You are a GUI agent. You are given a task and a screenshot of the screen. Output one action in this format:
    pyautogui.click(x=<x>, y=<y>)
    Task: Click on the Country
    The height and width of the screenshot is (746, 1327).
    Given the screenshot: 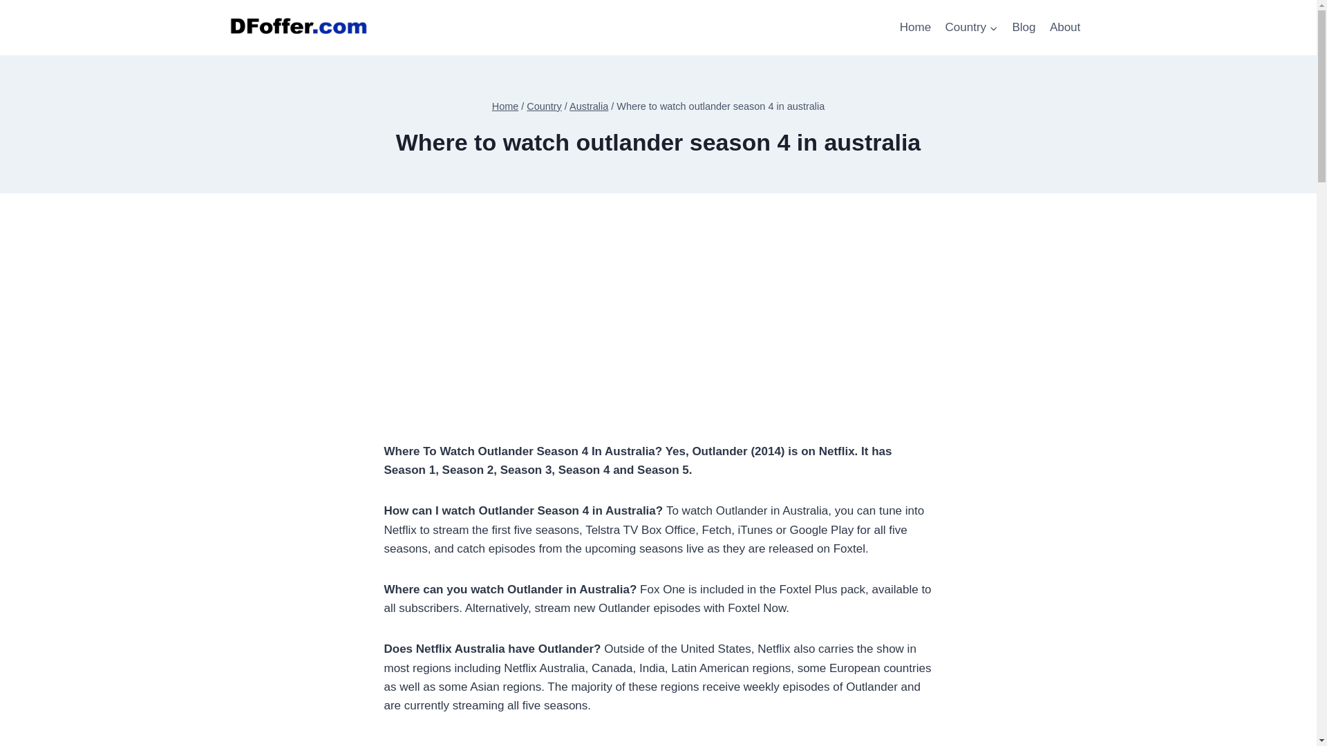 What is the action you would take?
    pyautogui.click(x=971, y=28)
    